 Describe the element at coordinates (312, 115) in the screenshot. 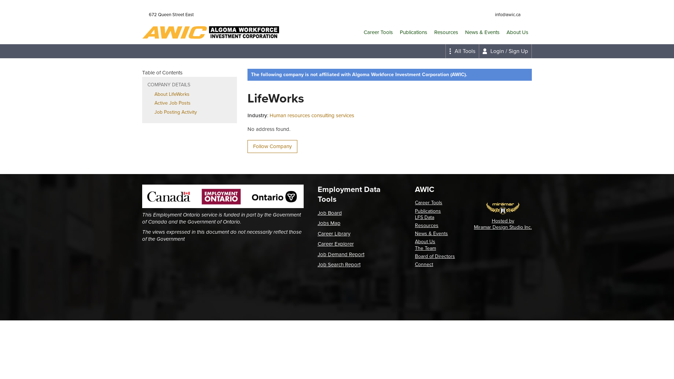

I see `Human resources consulting services` at that location.